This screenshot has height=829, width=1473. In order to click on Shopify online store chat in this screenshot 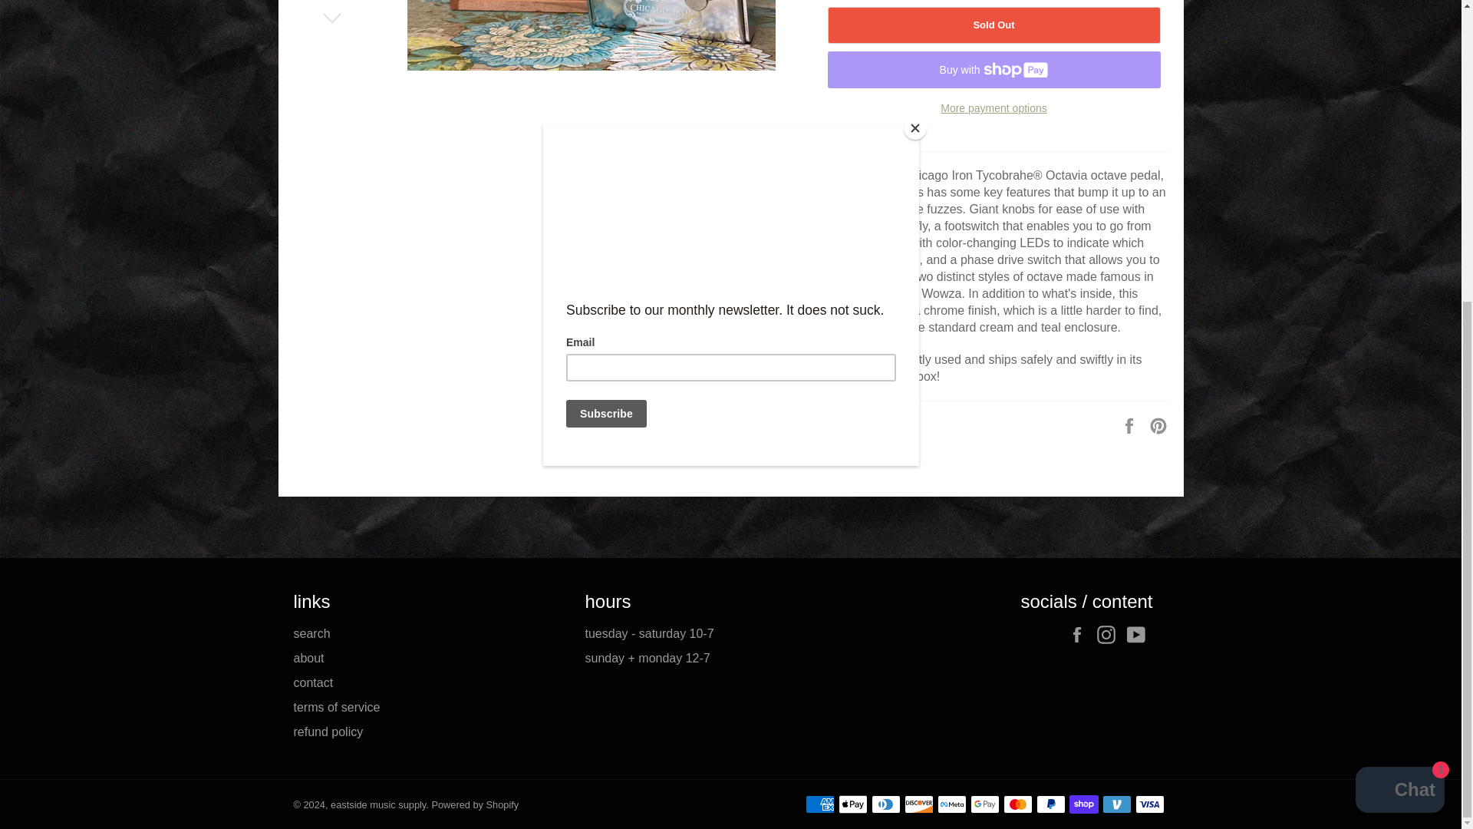, I will do `click(1399, 324)`.